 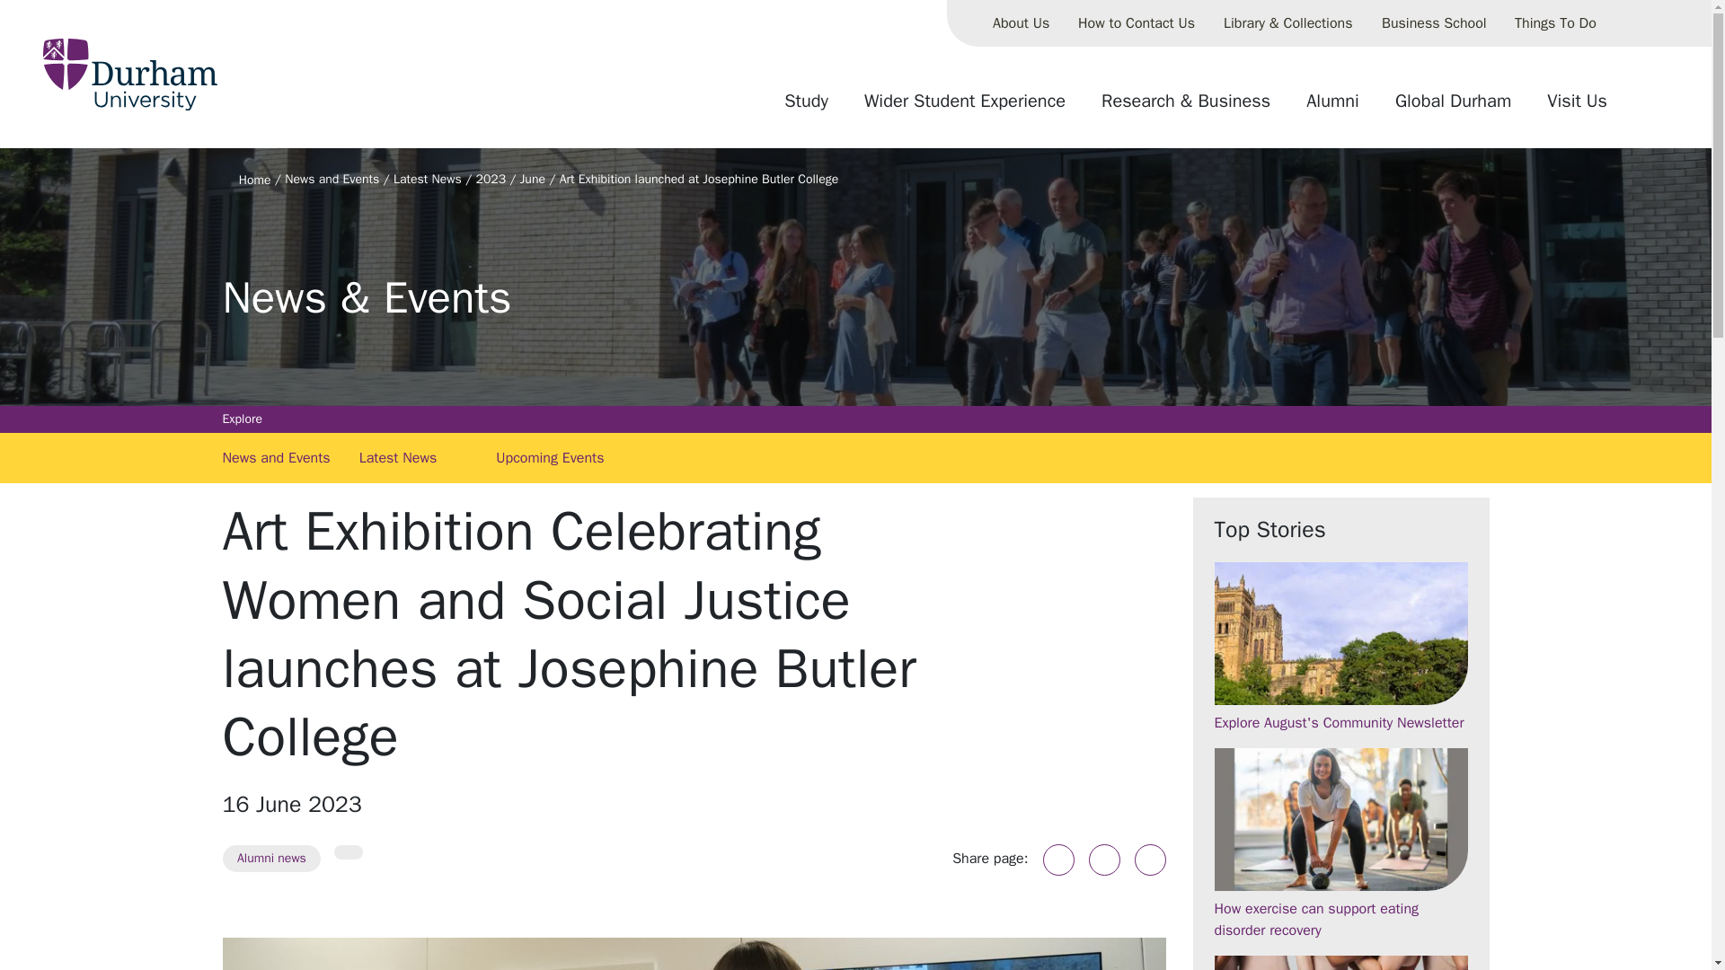 What do you see at coordinates (1021, 23) in the screenshot?
I see `About Us` at bounding box center [1021, 23].